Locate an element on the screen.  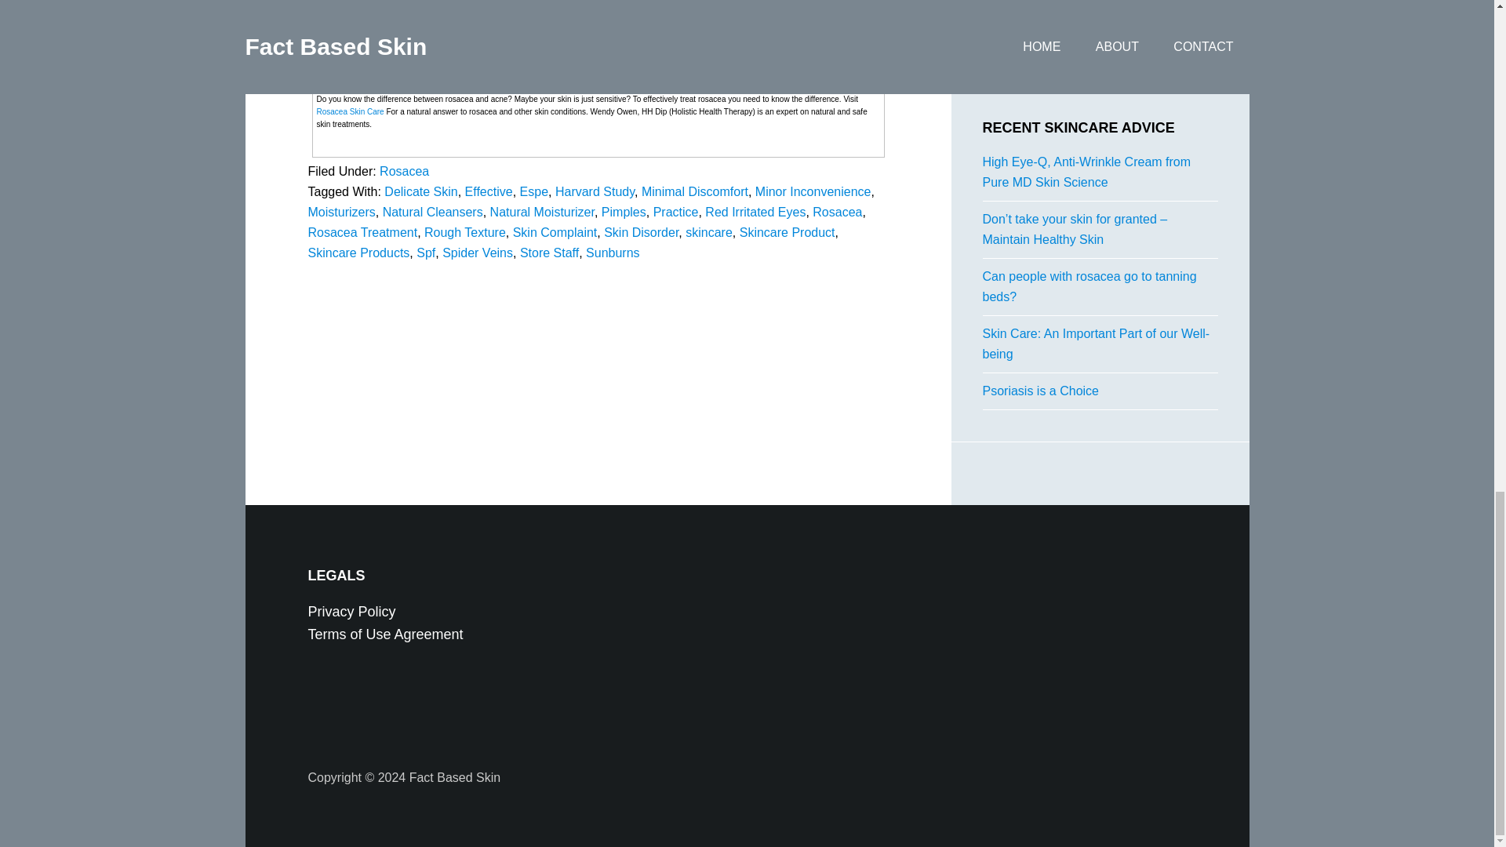
Natural Cleansers is located at coordinates (433, 212).